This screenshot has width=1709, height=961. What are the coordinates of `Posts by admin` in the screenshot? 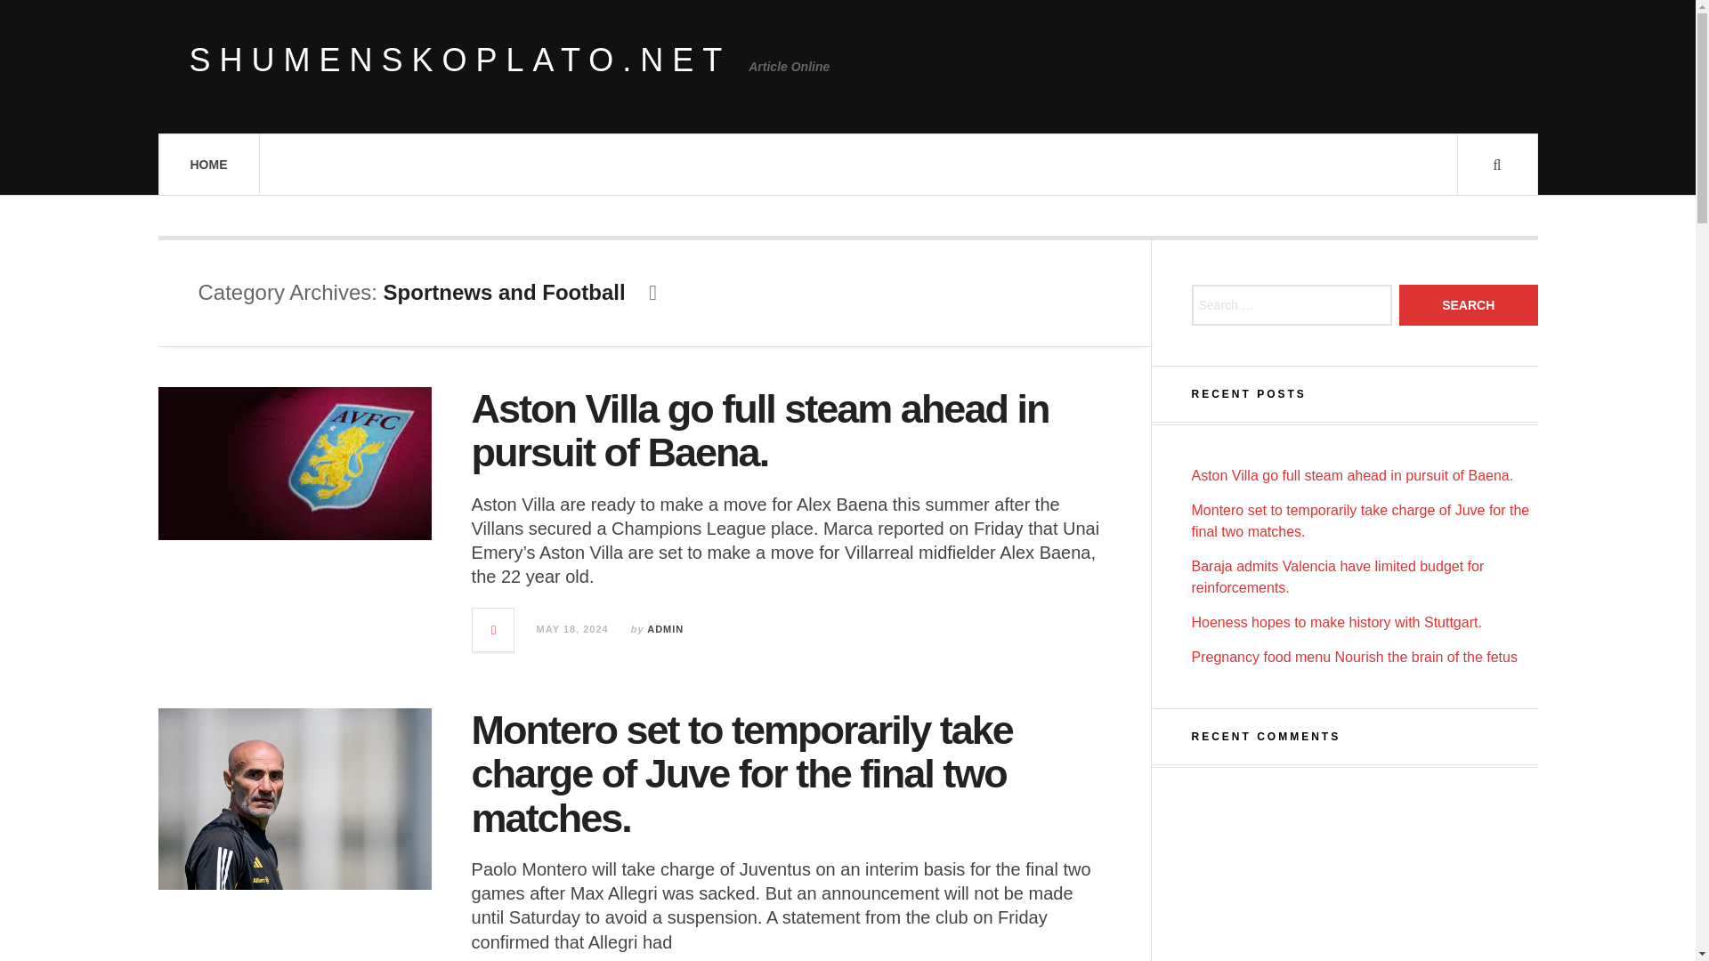 It's located at (666, 628).